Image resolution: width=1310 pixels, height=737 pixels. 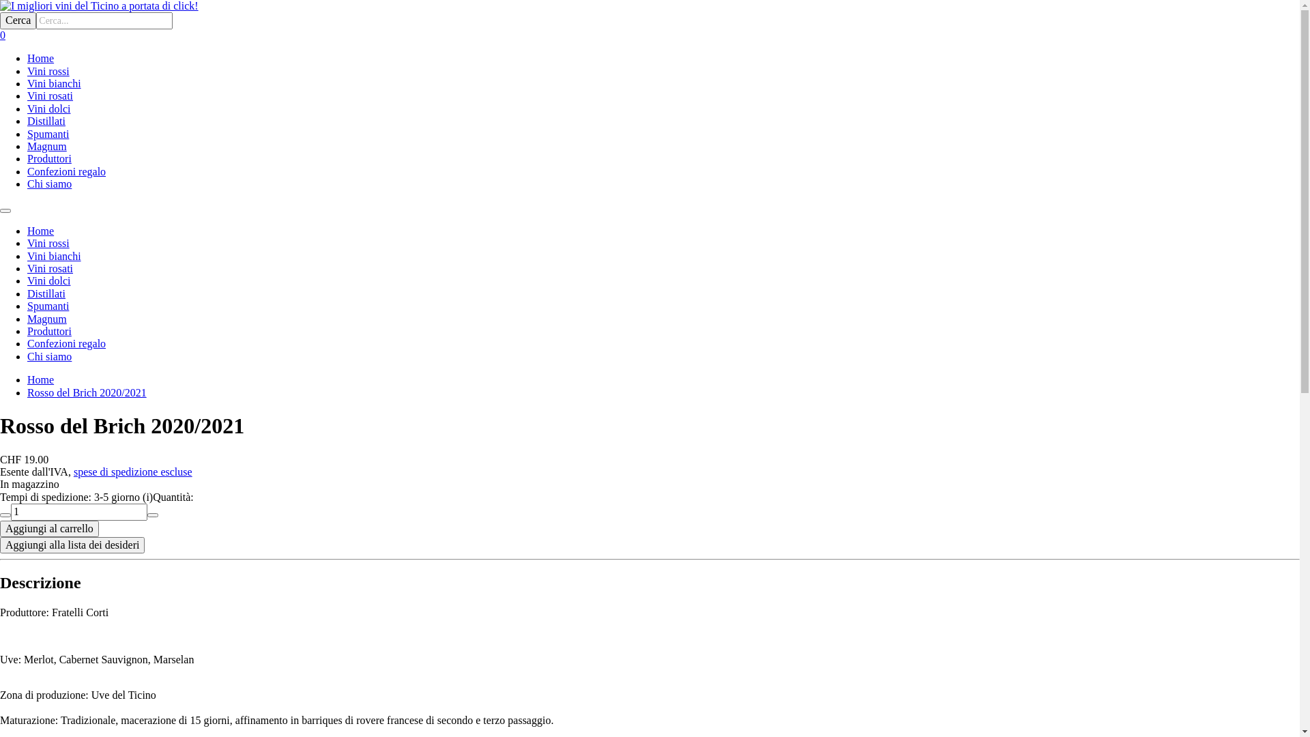 I want to click on Confezioni regalo, so click(x=67, y=344).